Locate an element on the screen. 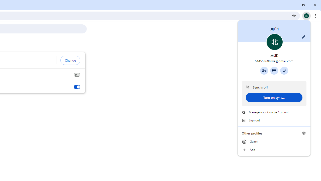 Image resolution: width=321 pixels, height=181 pixels. Manage profiles is located at coordinates (304, 133).